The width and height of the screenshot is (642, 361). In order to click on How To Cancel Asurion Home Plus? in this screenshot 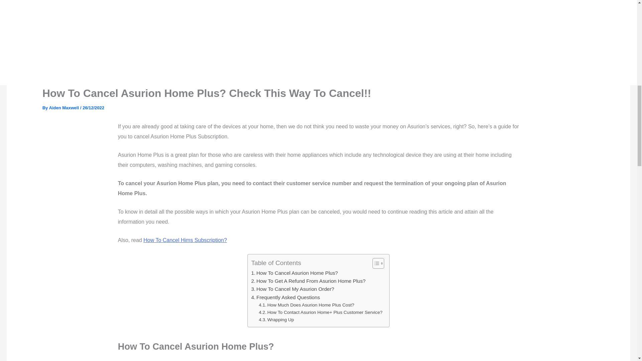, I will do `click(294, 273)`.